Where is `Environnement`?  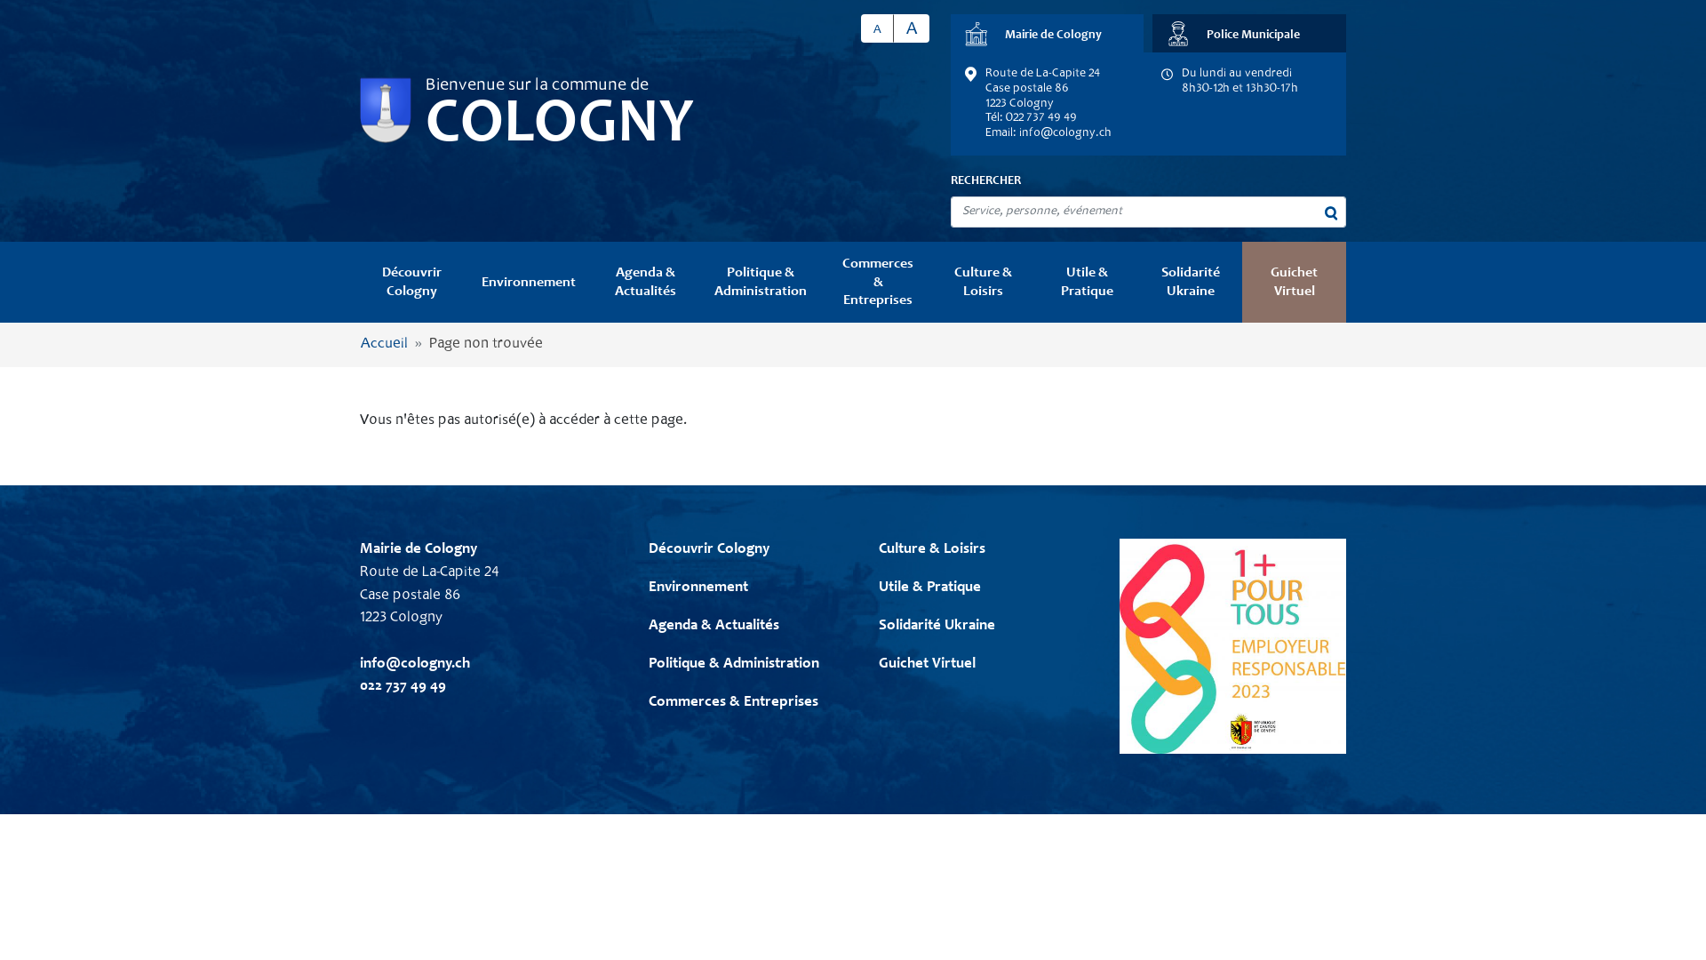 Environnement is located at coordinates (698, 588).